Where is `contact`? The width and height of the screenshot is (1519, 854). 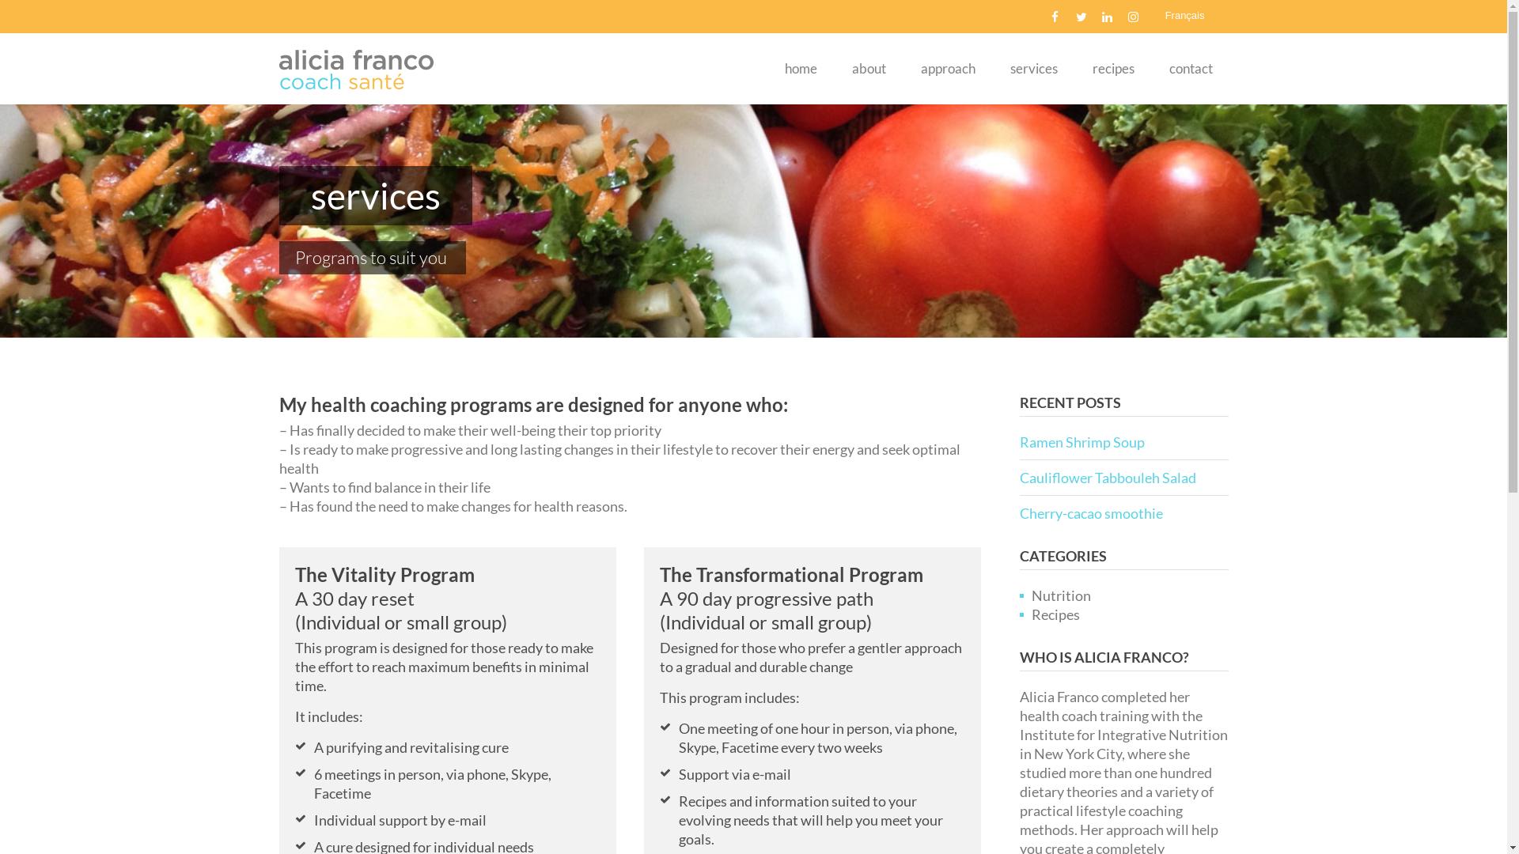 contact is located at coordinates (1191, 69).